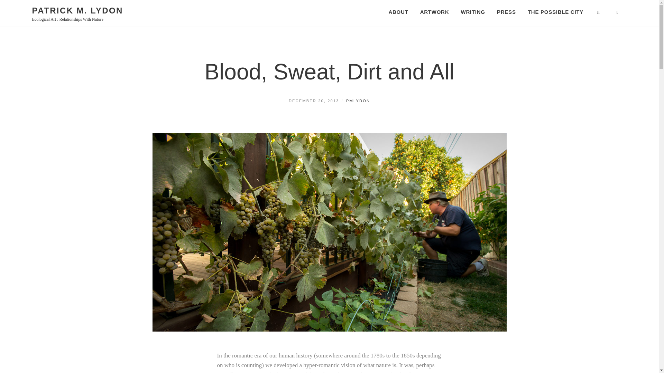  What do you see at coordinates (599, 12) in the screenshot?
I see `SEARCH` at bounding box center [599, 12].